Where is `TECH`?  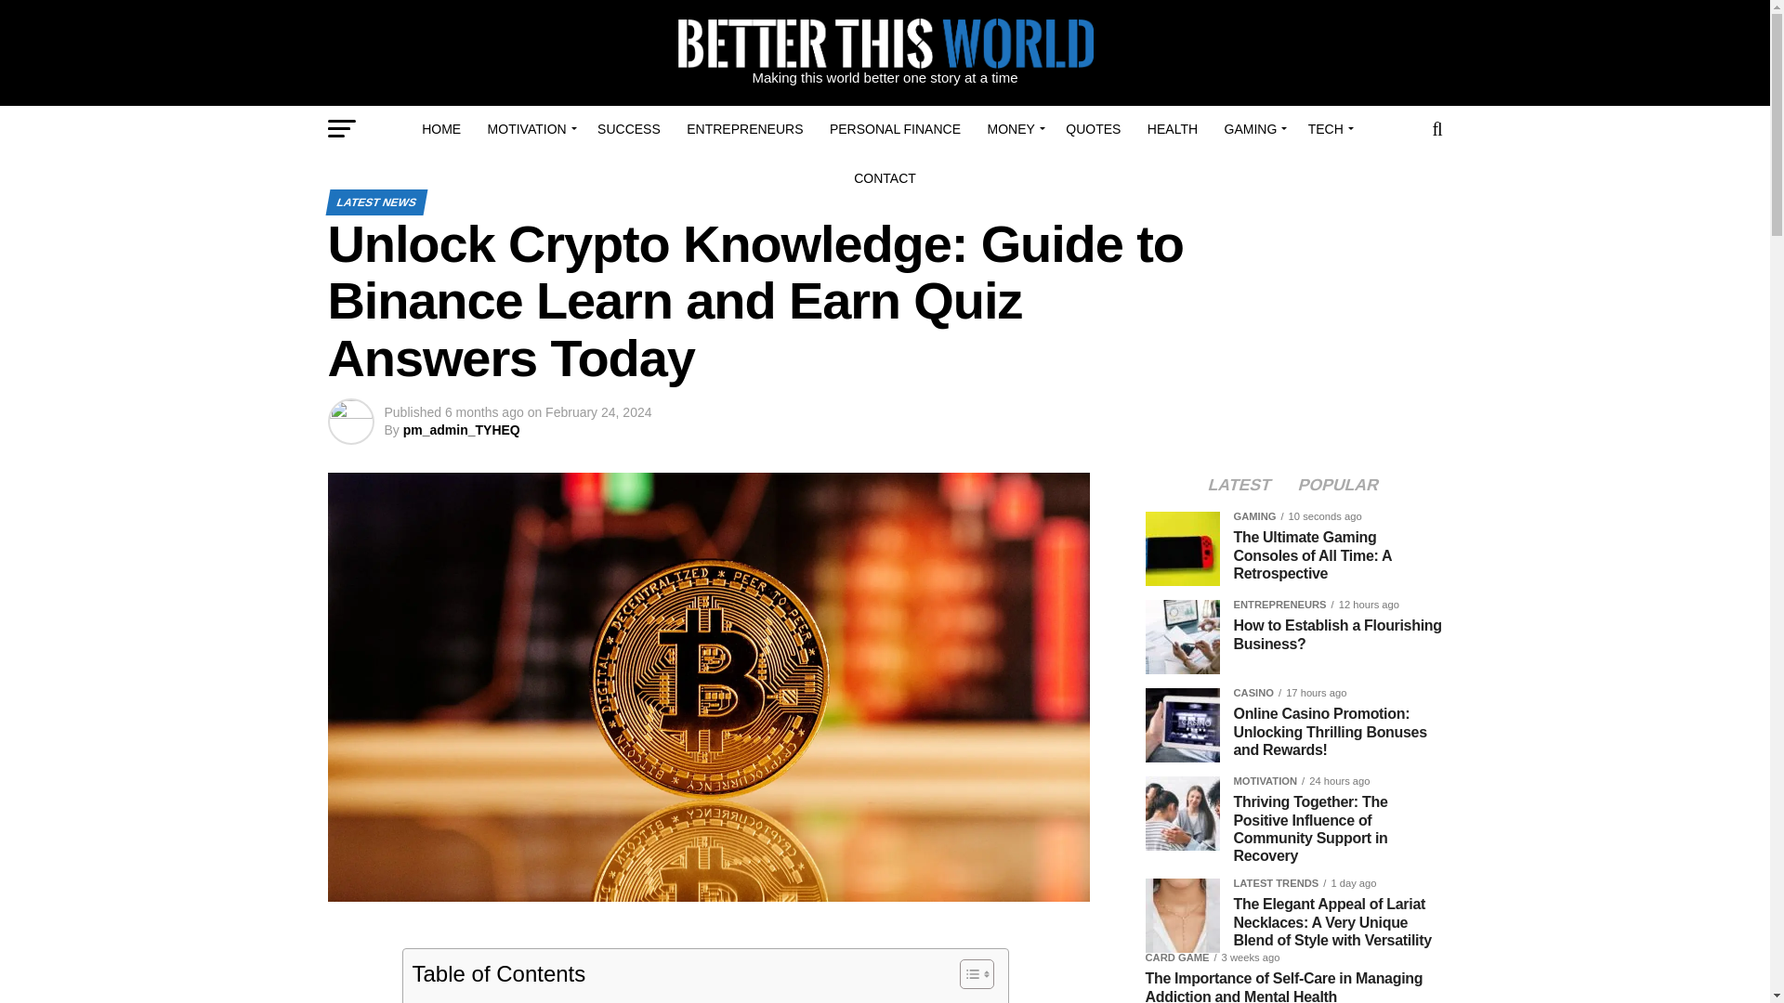
TECH is located at coordinates (1328, 129).